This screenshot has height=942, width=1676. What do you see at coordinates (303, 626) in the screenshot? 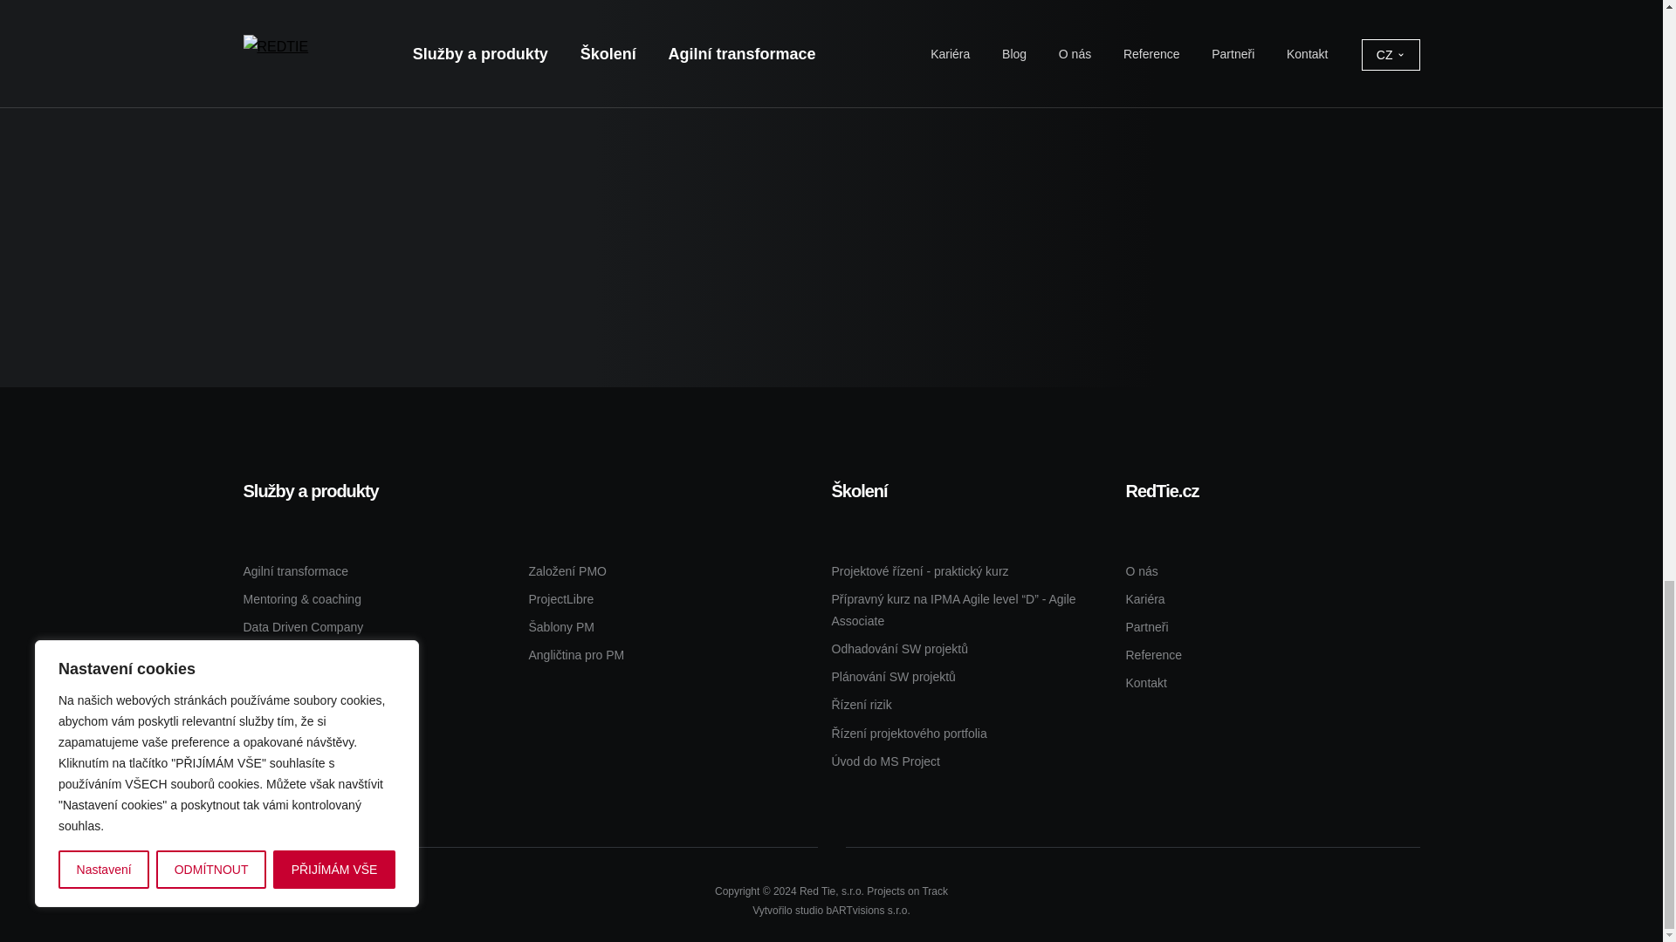
I see `Data Driven Company` at bounding box center [303, 626].